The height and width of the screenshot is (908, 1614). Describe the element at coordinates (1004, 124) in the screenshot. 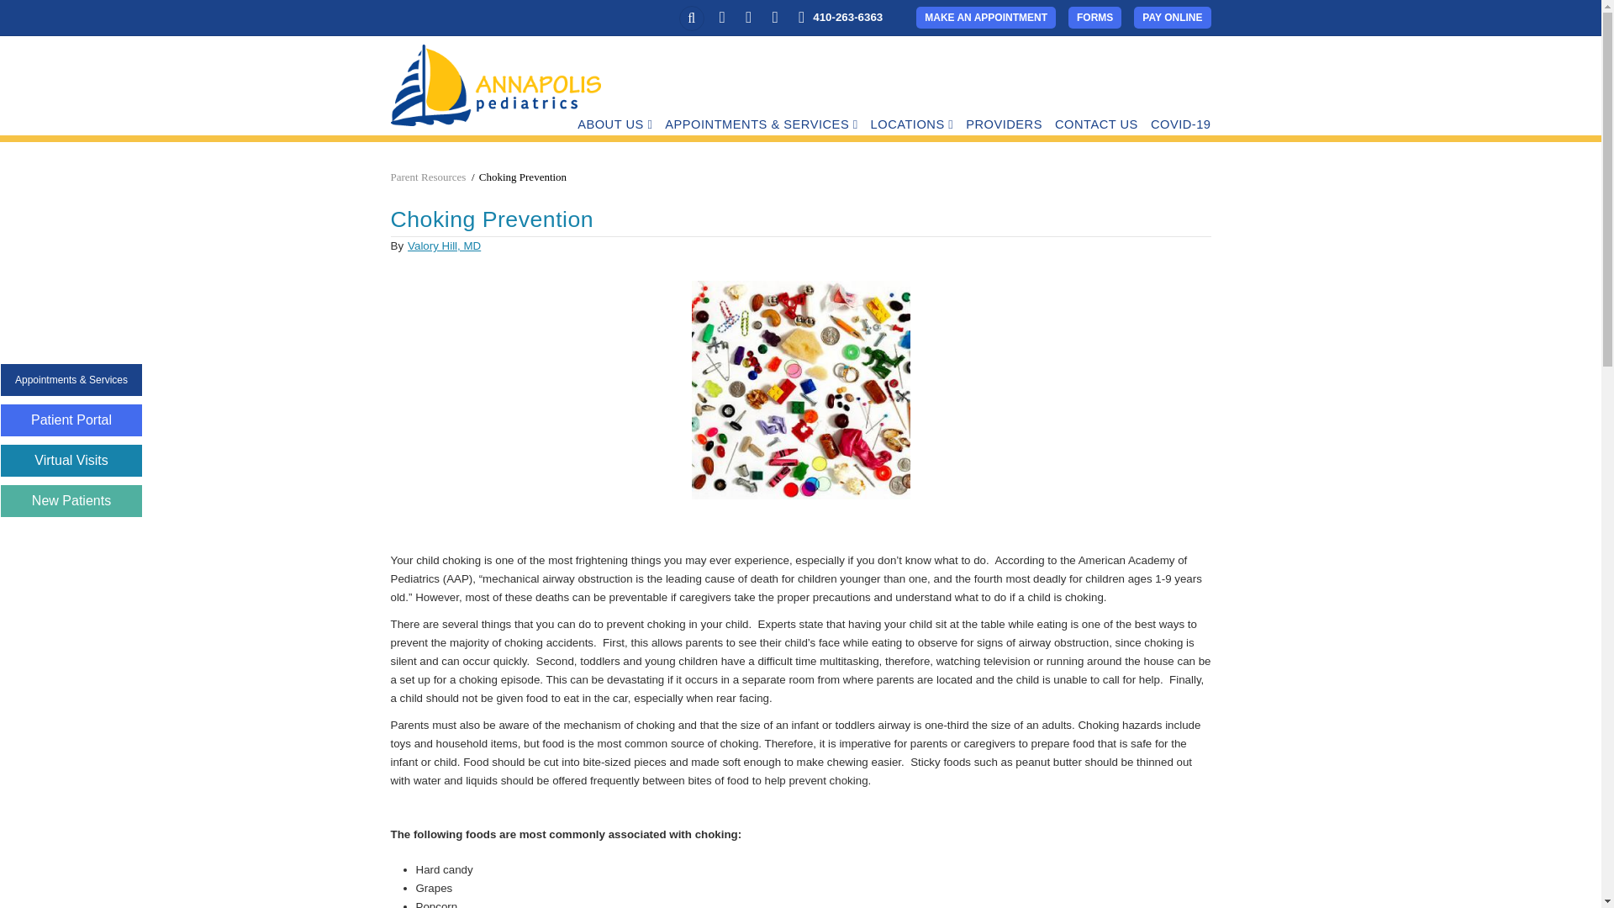

I see `PROVIDERS` at that location.